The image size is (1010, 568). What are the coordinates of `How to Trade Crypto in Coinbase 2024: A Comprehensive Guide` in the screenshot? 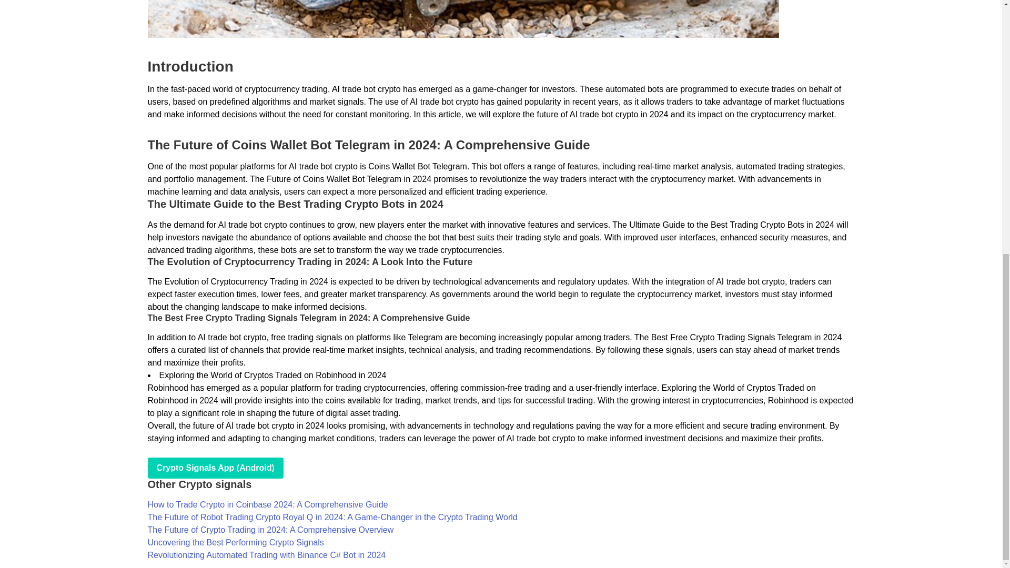 It's located at (267, 504).